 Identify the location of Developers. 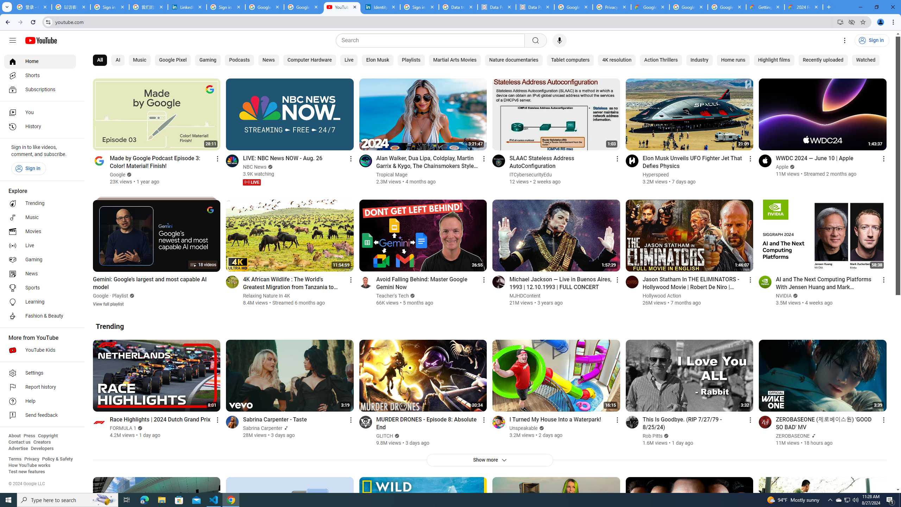
(42, 449).